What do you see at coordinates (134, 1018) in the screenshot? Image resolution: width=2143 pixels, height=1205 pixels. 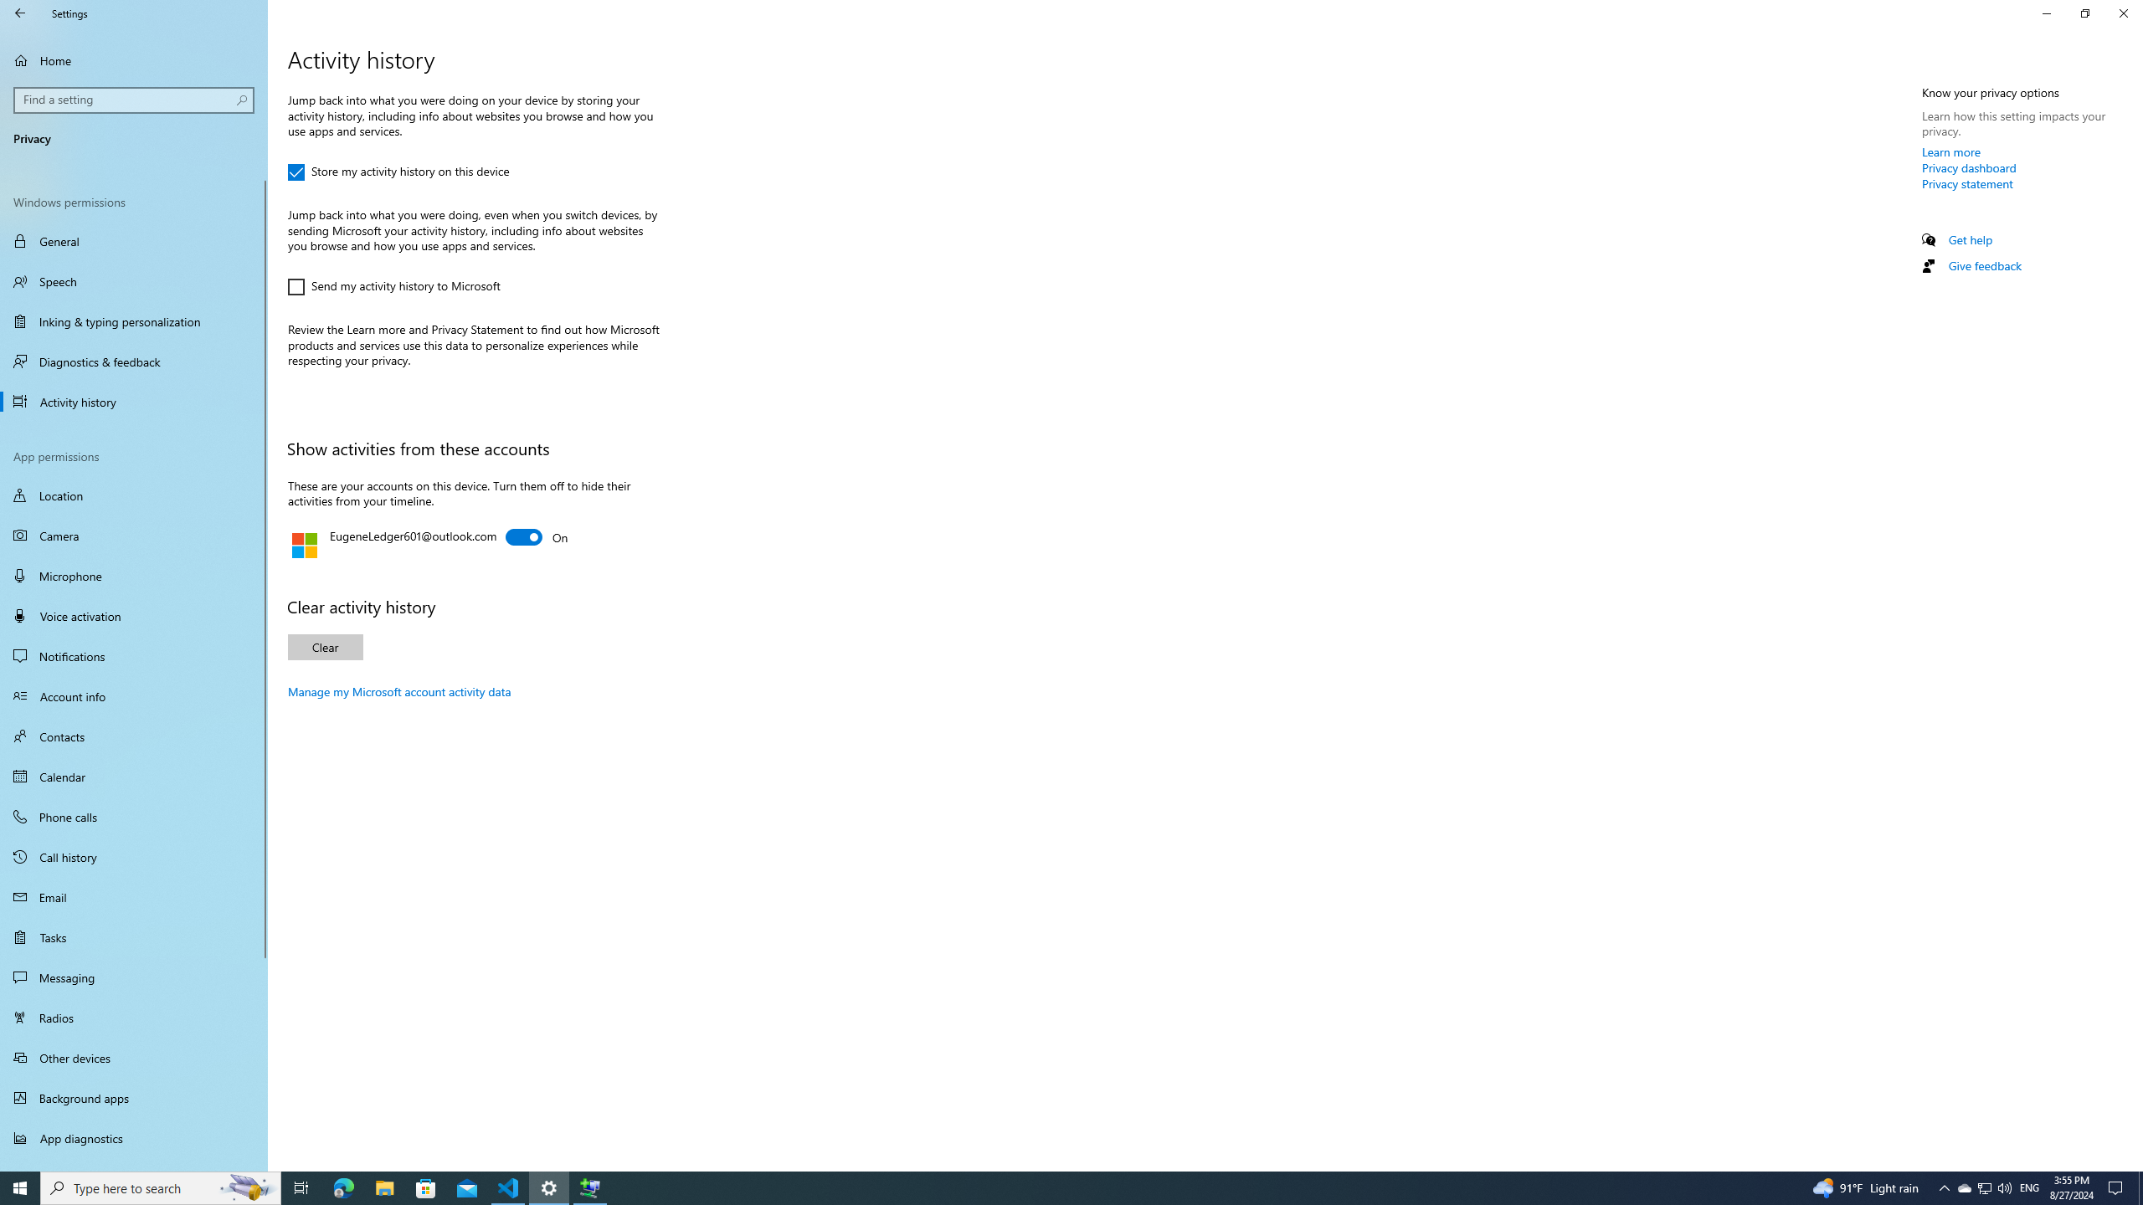 I see `Radios` at bounding box center [134, 1018].